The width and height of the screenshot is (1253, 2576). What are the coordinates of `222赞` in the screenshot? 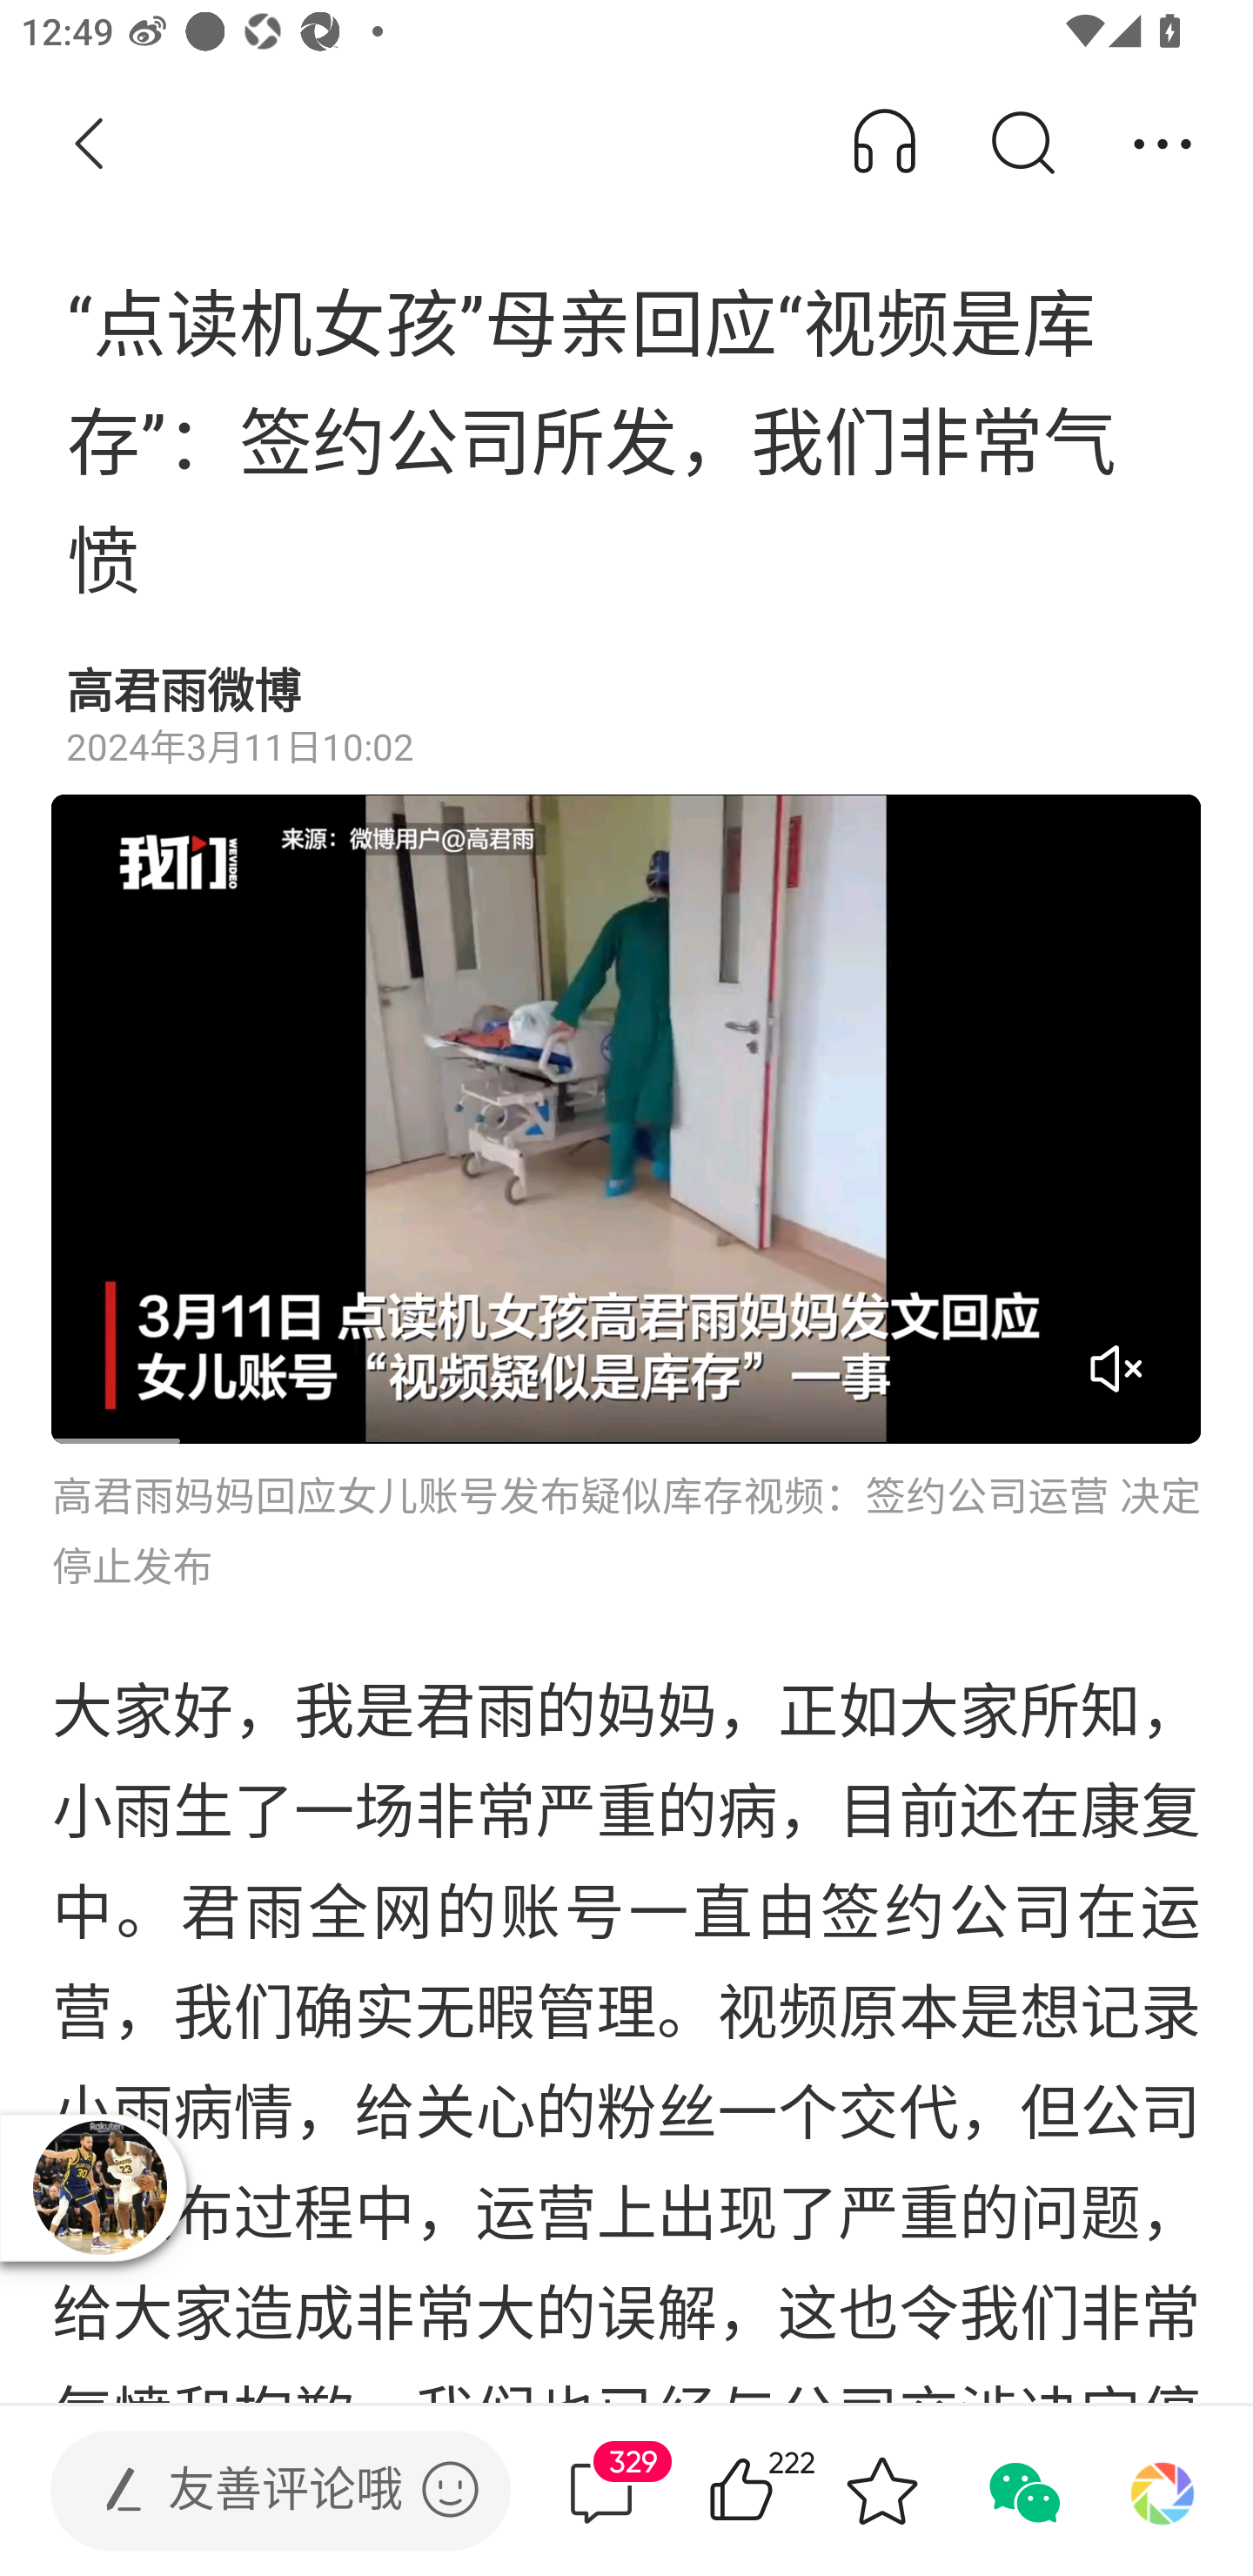 It's located at (783, 2491).